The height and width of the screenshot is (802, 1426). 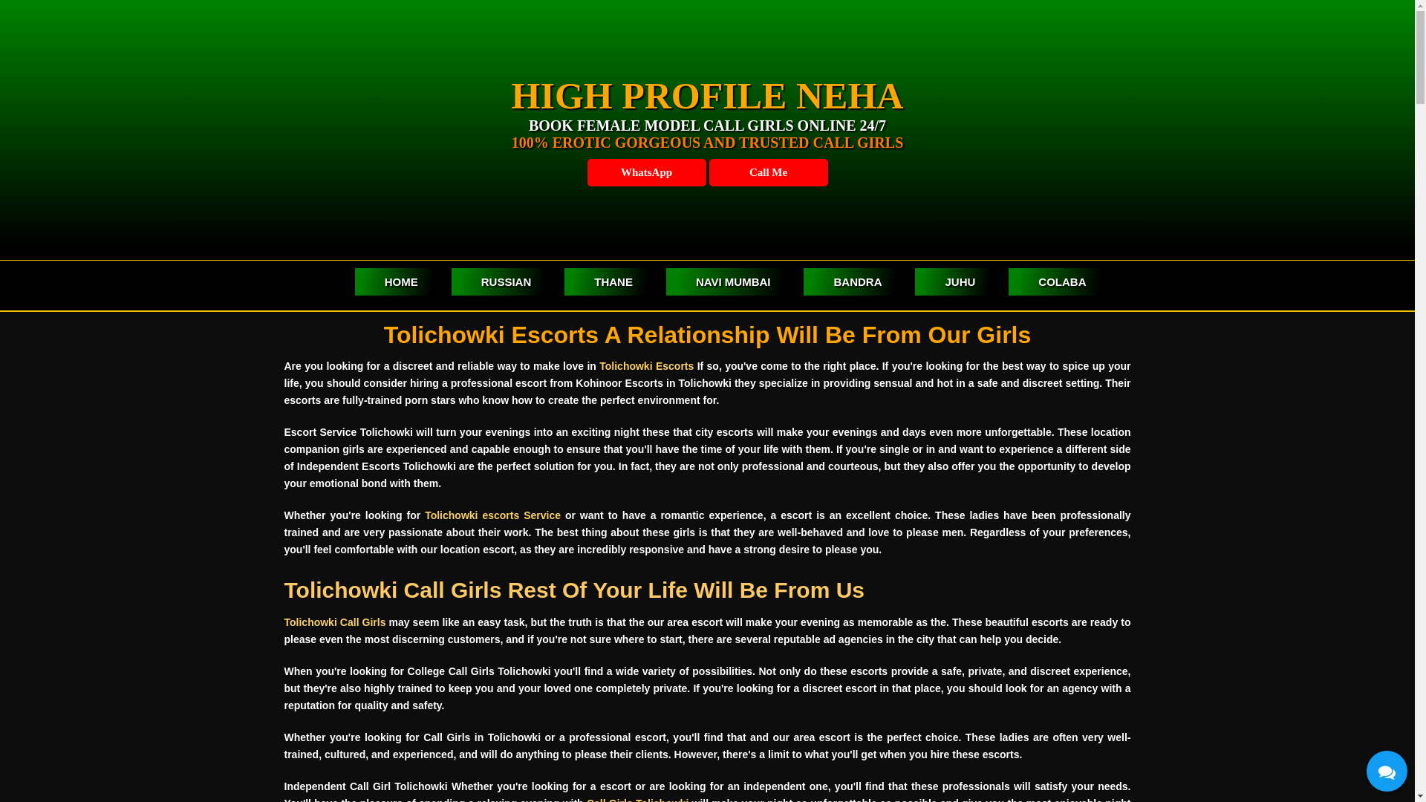 I want to click on HOME, so click(x=394, y=281).